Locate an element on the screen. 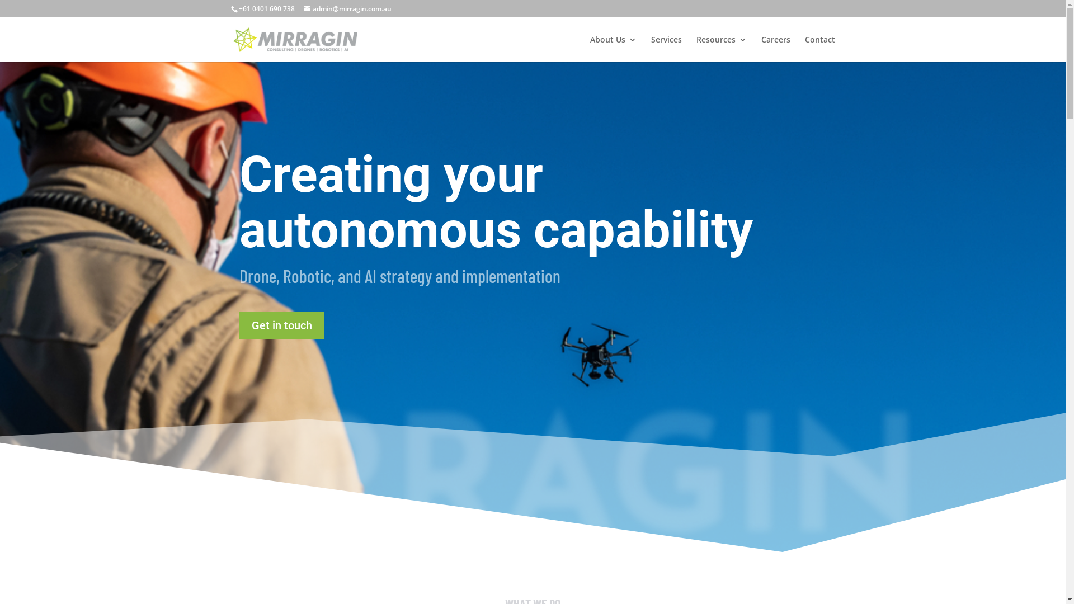 Image resolution: width=1074 pixels, height=604 pixels. Resources is located at coordinates (721, 49).